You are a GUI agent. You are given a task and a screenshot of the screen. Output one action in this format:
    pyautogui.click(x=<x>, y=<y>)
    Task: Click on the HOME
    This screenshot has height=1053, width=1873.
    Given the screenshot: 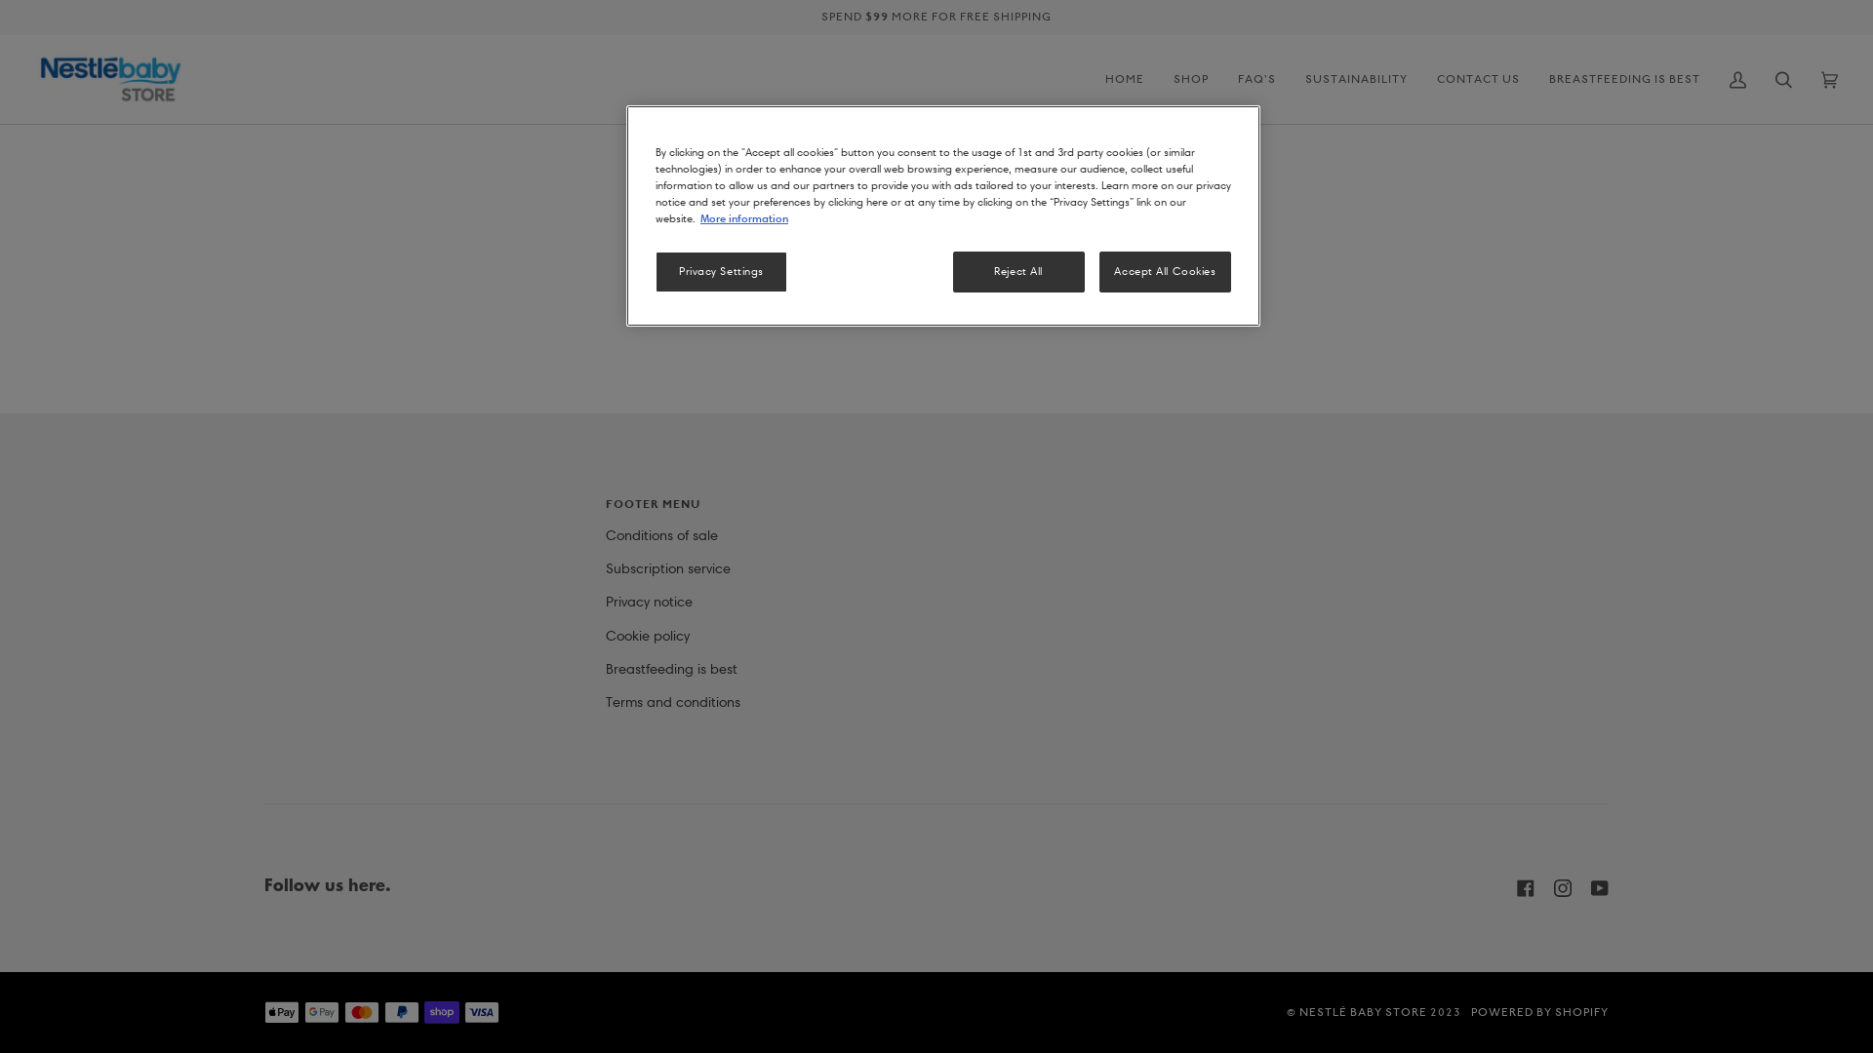 What is the action you would take?
    pyautogui.click(x=1125, y=80)
    